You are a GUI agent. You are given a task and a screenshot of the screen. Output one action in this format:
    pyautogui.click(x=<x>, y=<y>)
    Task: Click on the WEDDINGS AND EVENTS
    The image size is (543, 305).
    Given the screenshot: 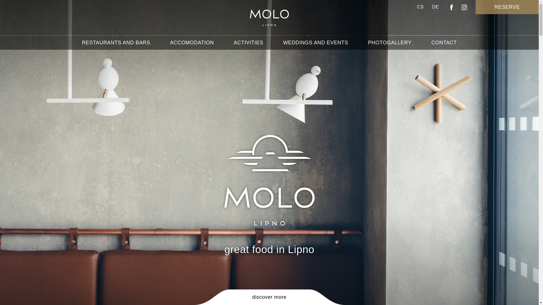 What is the action you would take?
    pyautogui.click(x=315, y=43)
    